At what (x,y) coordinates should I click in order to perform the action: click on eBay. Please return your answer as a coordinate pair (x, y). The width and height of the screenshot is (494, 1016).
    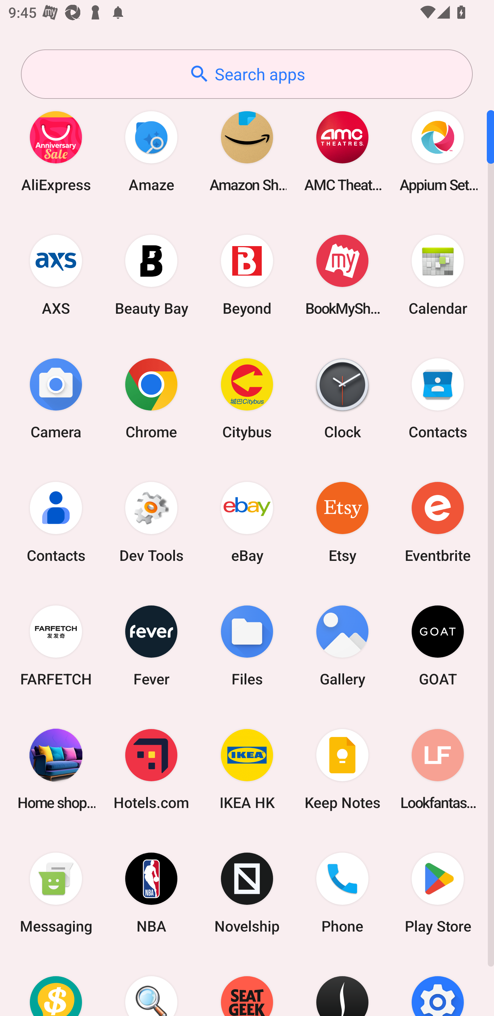
    Looking at the image, I should click on (247, 522).